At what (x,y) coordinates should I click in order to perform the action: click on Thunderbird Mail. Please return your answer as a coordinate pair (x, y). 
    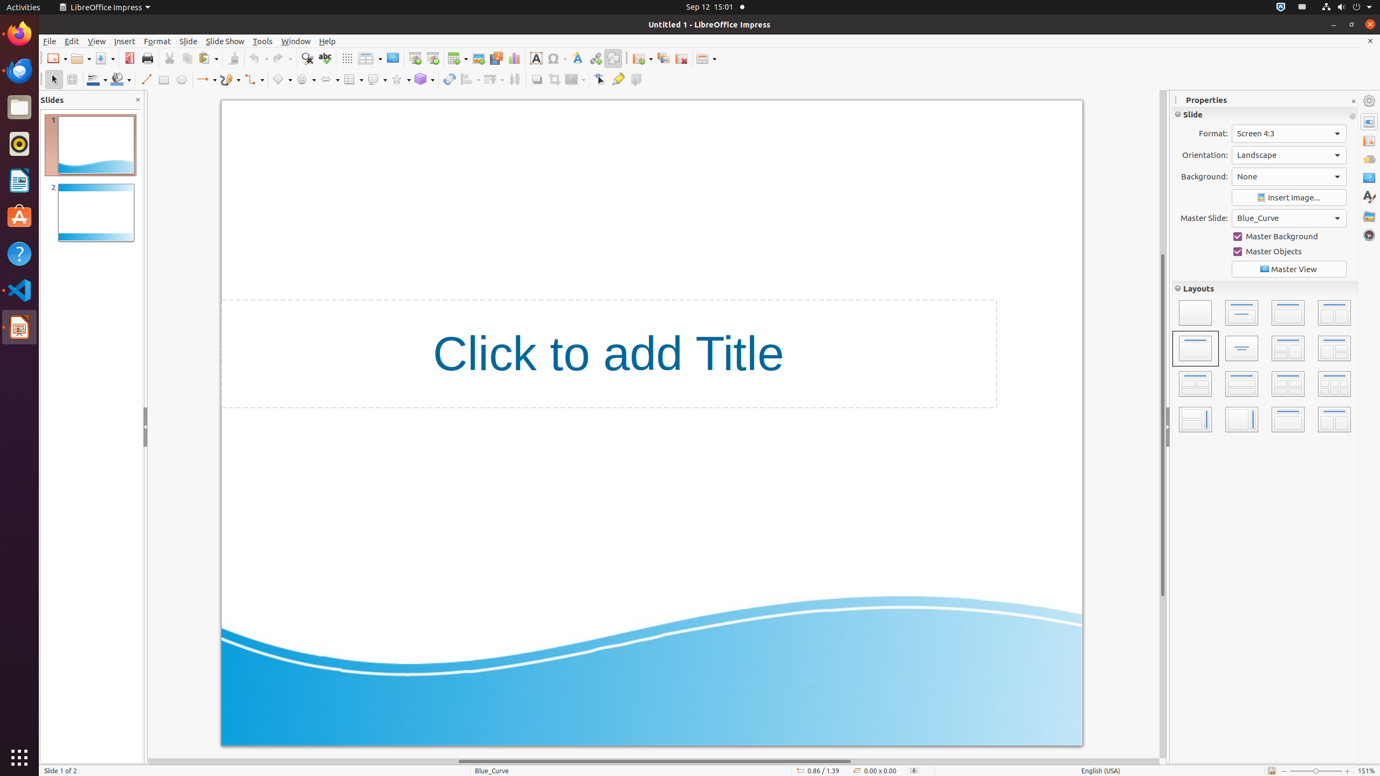
    Looking at the image, I should click on (19, 71).